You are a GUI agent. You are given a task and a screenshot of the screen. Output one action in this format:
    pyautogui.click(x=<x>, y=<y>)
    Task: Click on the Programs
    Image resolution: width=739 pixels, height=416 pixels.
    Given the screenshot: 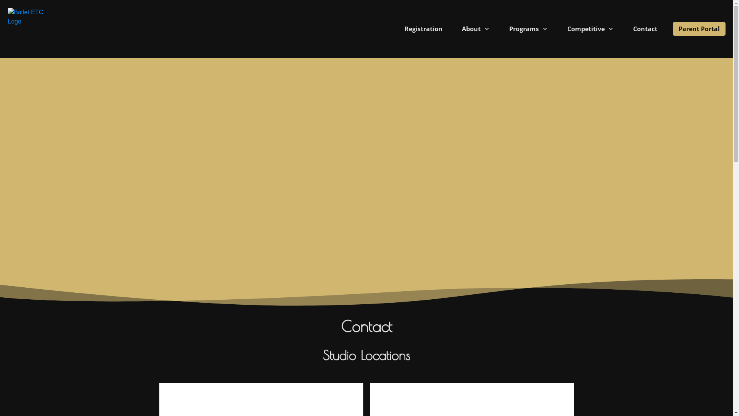 What is the action you would take?
    pyautogui.click(x=529, y=29)
    